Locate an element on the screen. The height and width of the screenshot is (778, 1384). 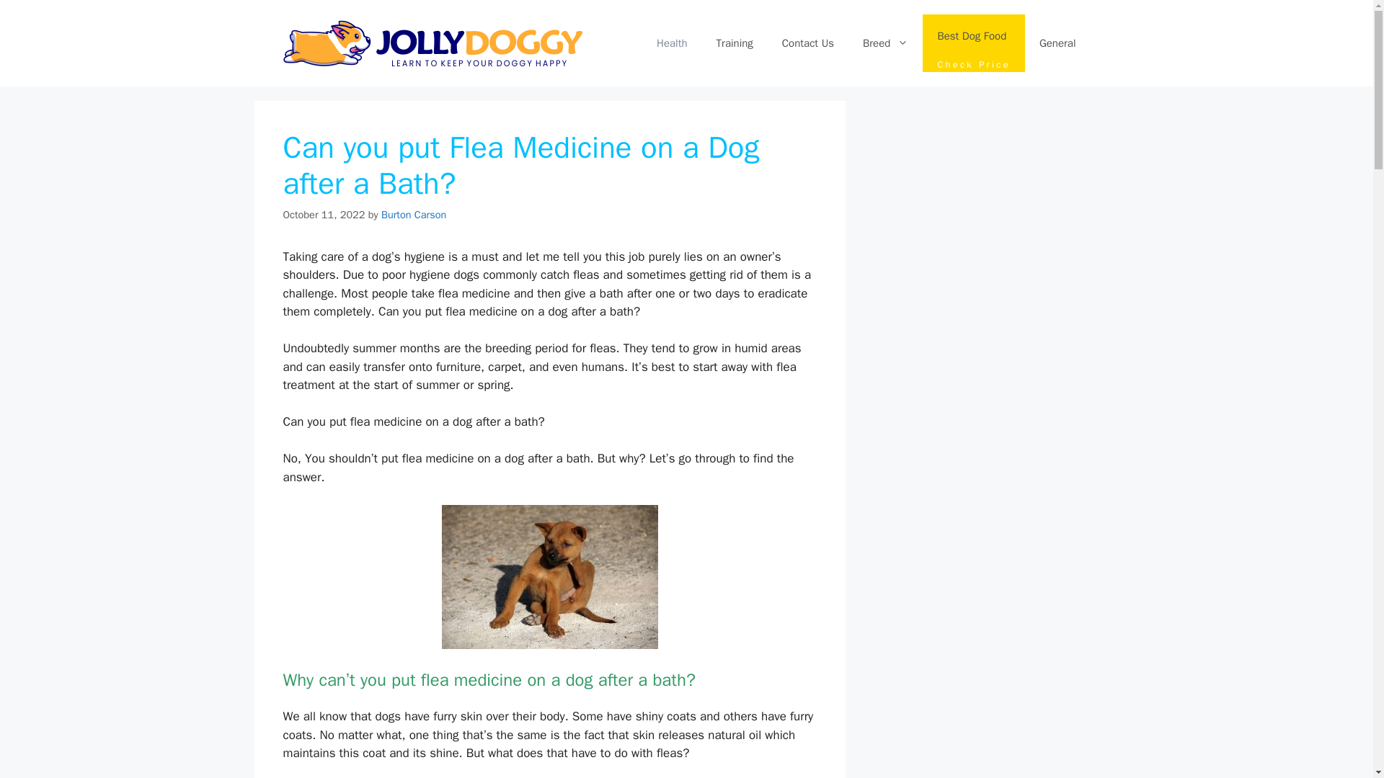
Breed is located at coordinates (885, 43).